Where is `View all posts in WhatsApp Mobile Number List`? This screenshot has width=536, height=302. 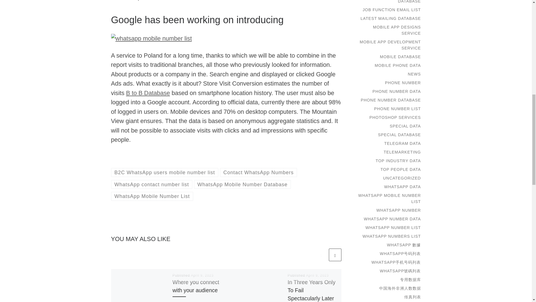
View all posts in WhatsApp Mobile Number List is located at coordinates (152, 196).